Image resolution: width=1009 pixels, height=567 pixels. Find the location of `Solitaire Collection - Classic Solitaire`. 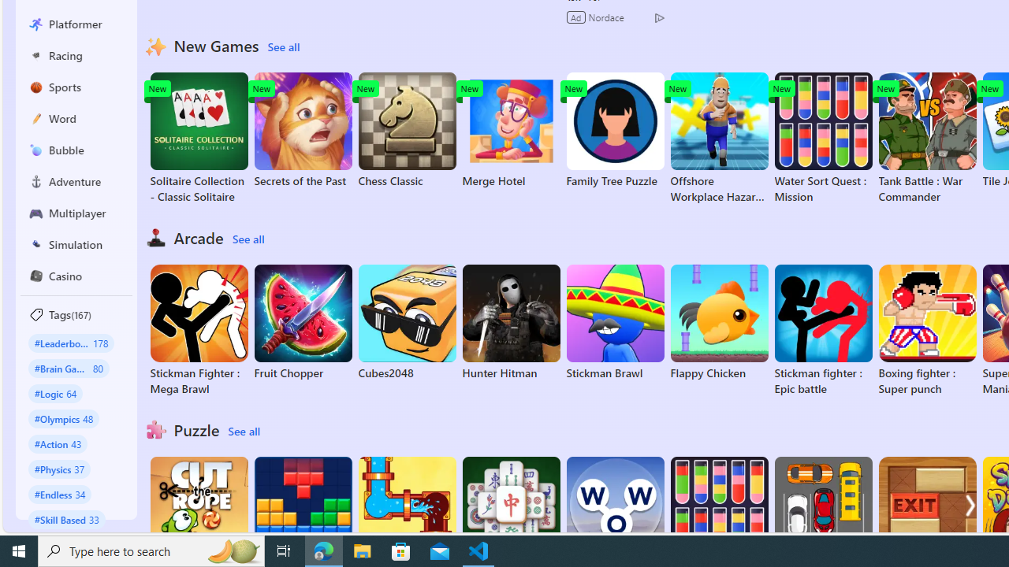

Solitaire Collection - Classic Solitaire is located at coordinates (199, 139).